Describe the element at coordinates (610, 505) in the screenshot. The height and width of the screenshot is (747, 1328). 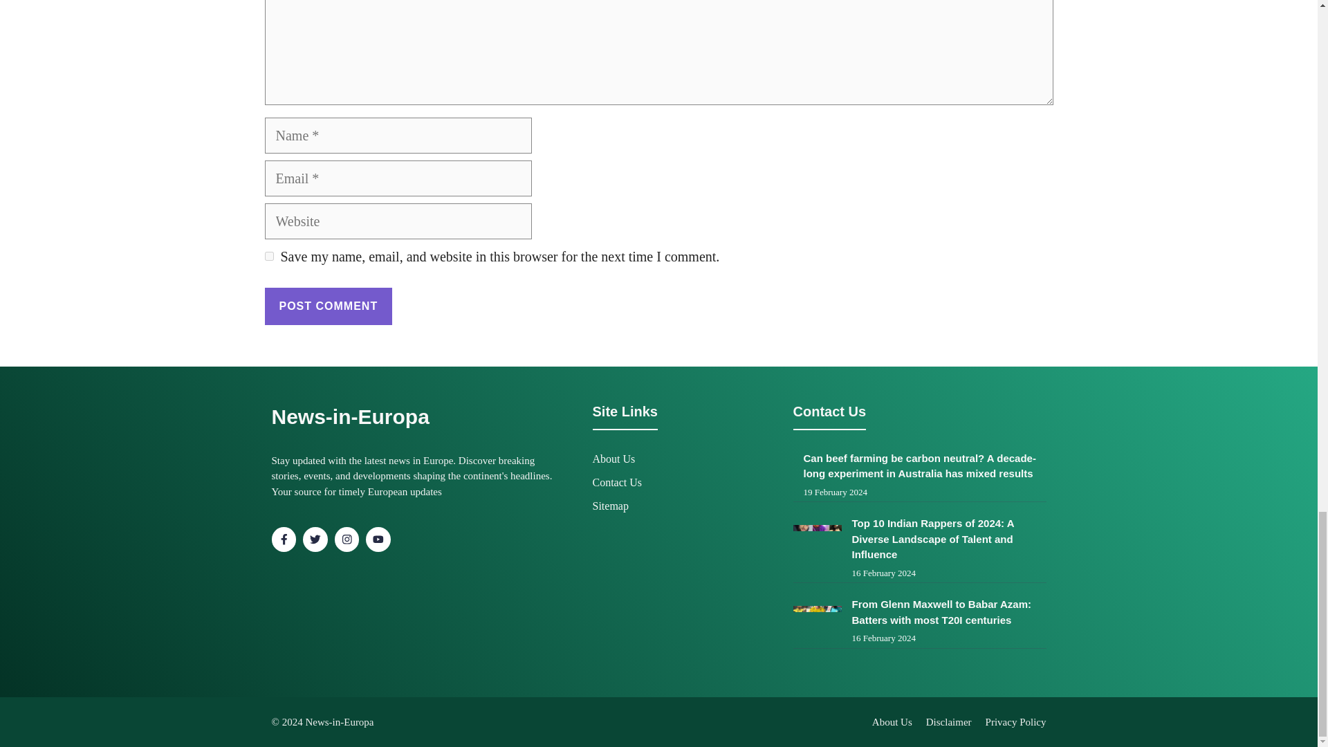
I see `Sitemap` at that location.